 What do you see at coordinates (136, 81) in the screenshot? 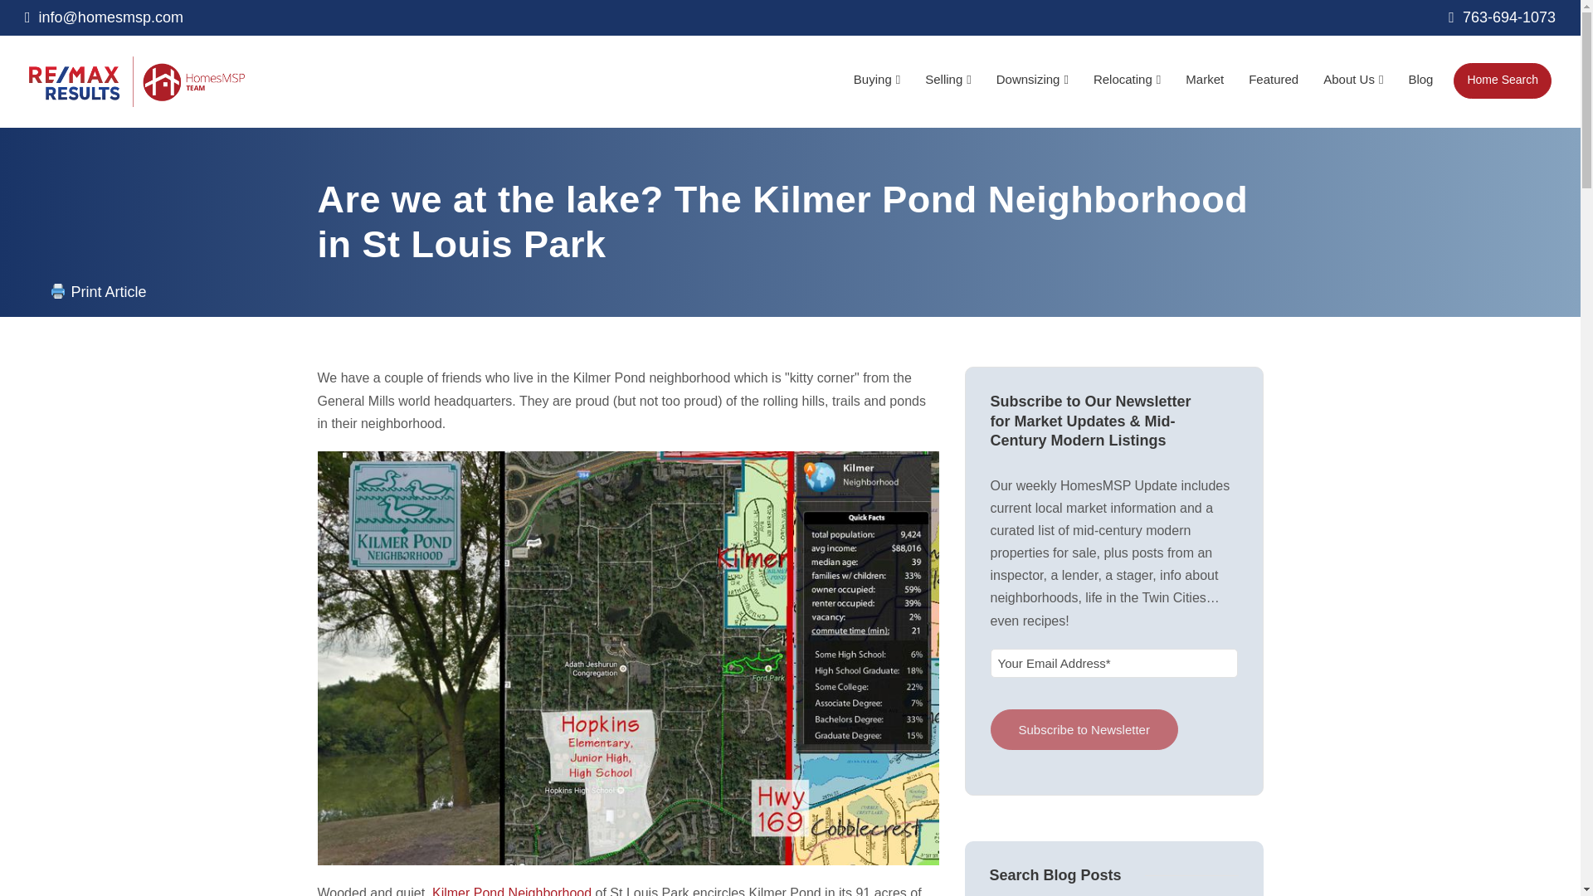
I see `remax-homesmsp` at bounding box center [136, 81].